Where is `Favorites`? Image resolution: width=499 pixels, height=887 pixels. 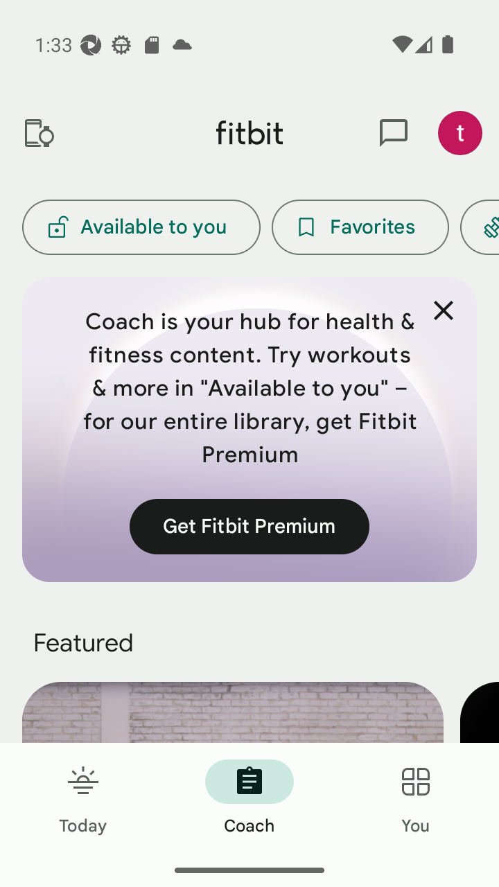
Favorites is located at coordinates (360, 227).